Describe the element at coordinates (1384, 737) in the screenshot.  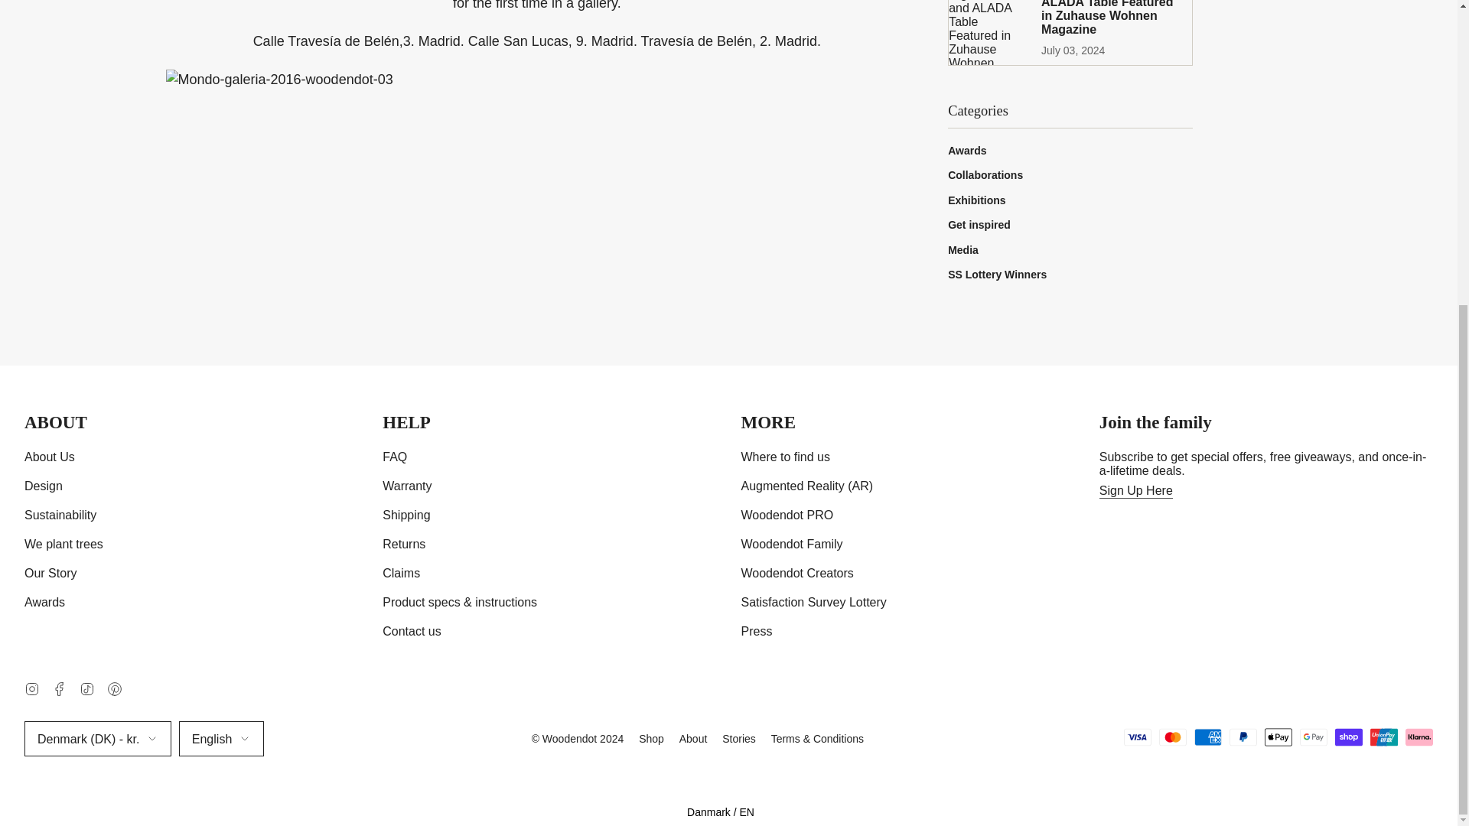
I see `Union Pay` at that location.